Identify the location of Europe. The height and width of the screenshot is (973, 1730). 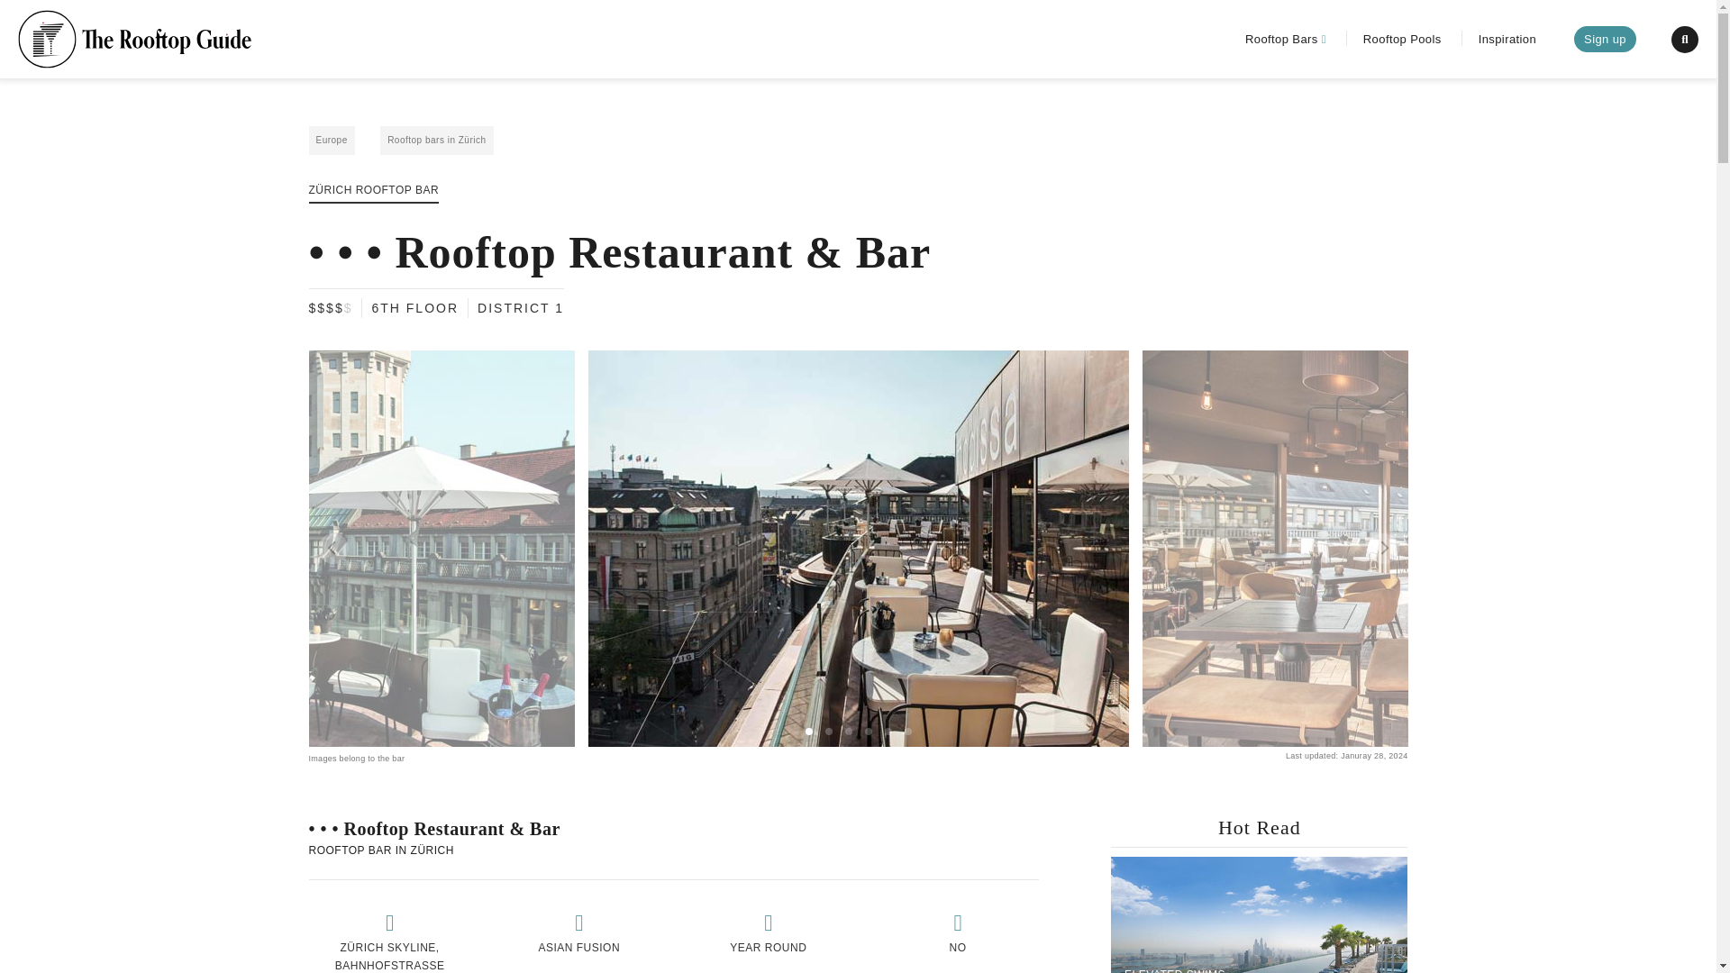
(331, 140).